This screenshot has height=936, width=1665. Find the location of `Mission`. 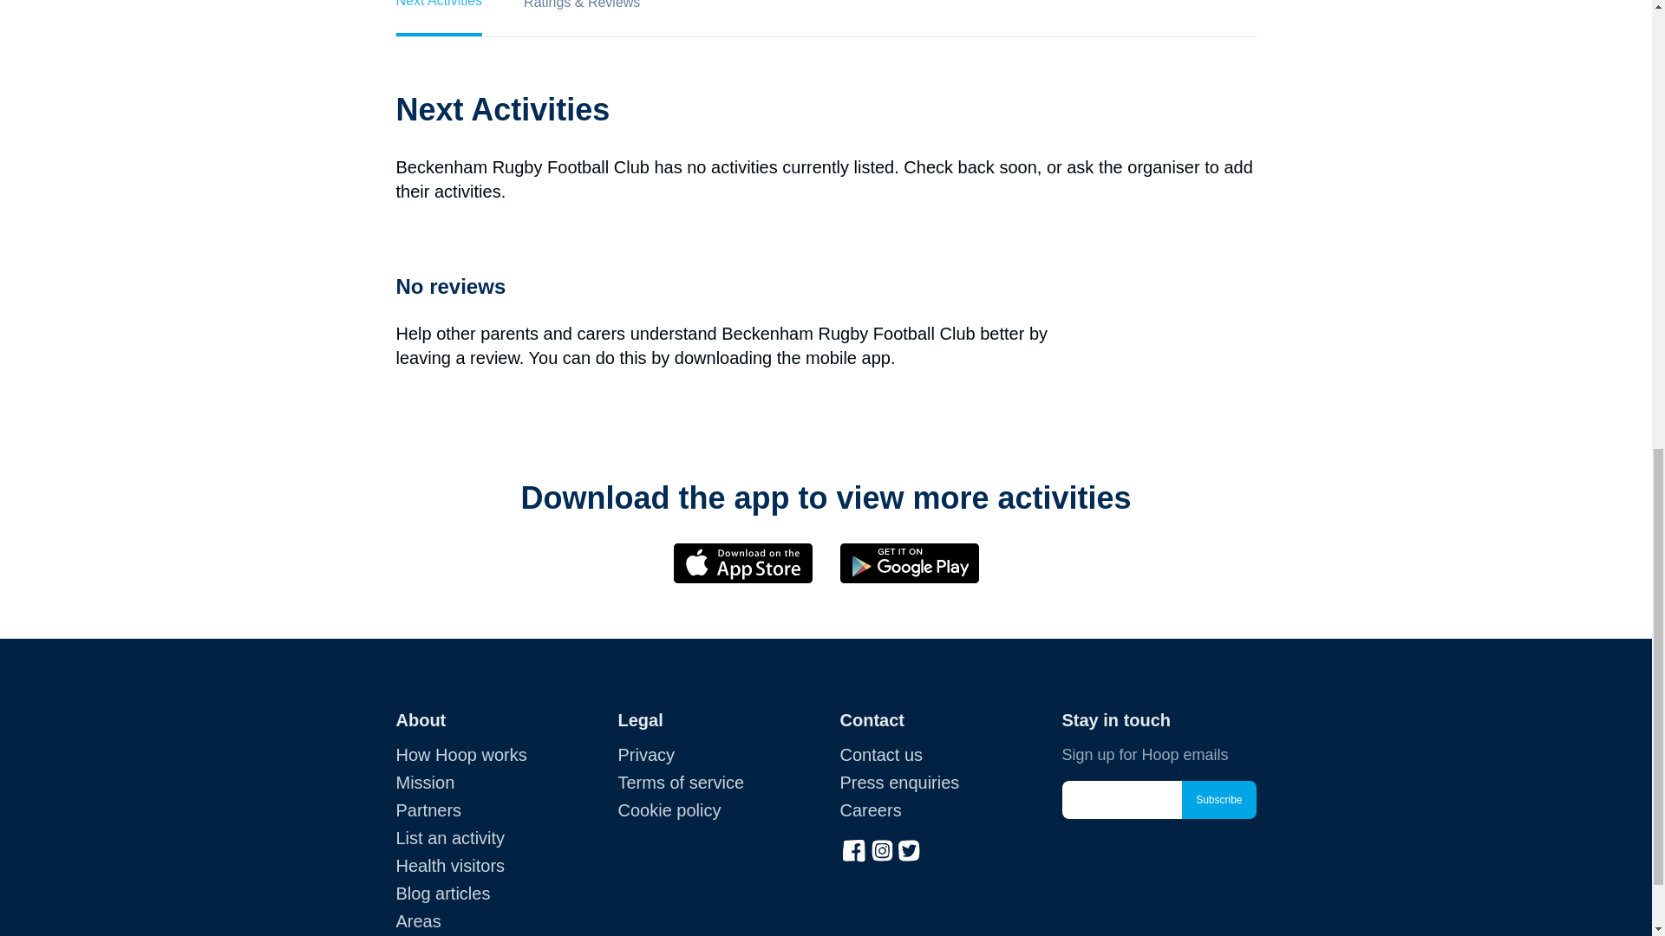

Mission is located at coordinates (425, 782).